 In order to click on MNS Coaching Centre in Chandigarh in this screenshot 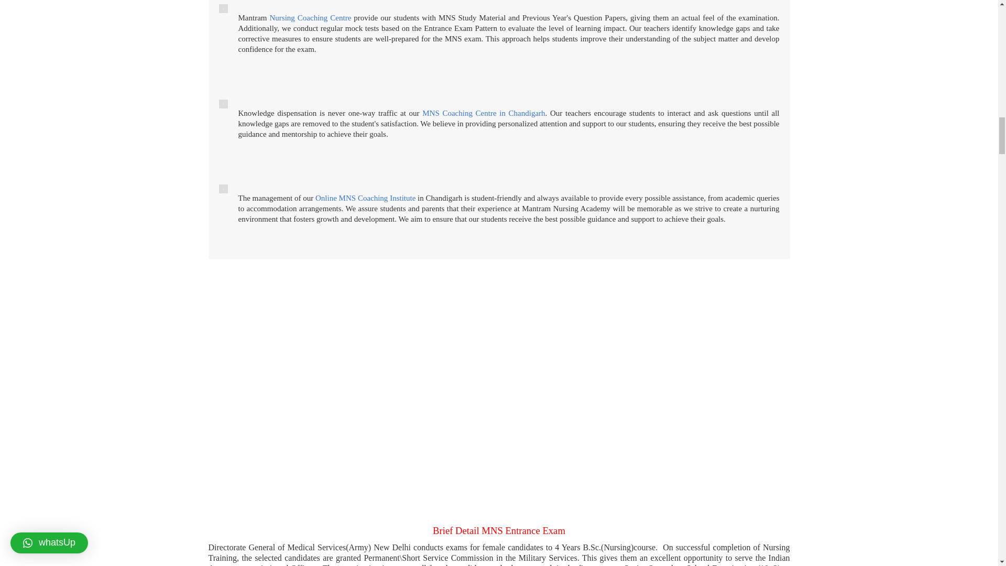, I will do `click(484, 113)`.